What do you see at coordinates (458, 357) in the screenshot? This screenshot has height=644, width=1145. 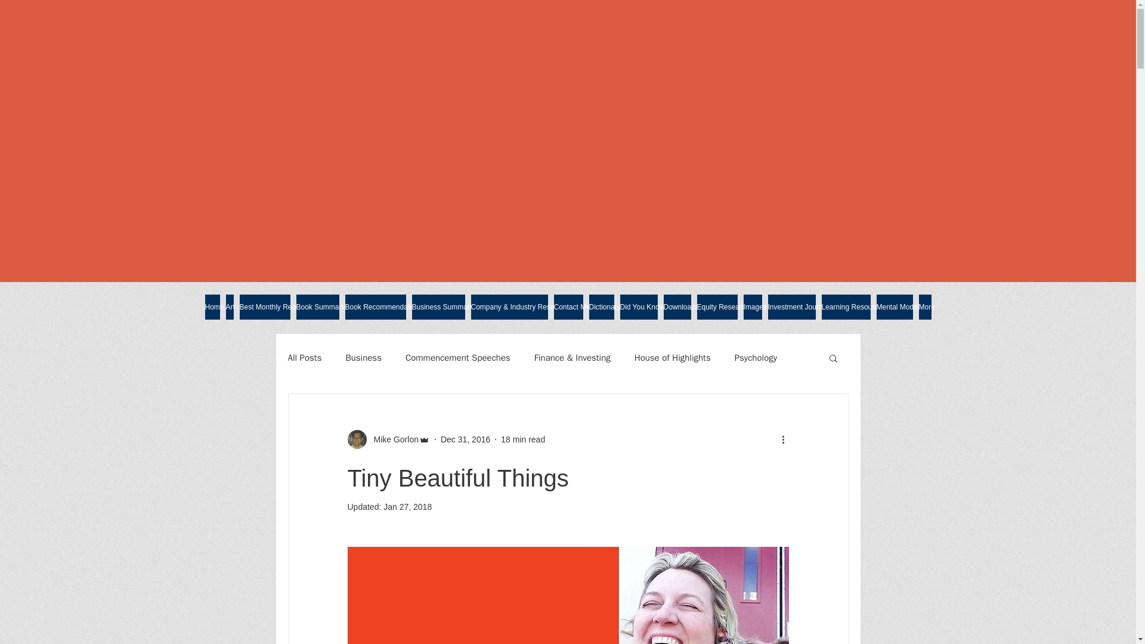 I see `Commencement Speeches` at bounding box center [458, 357].